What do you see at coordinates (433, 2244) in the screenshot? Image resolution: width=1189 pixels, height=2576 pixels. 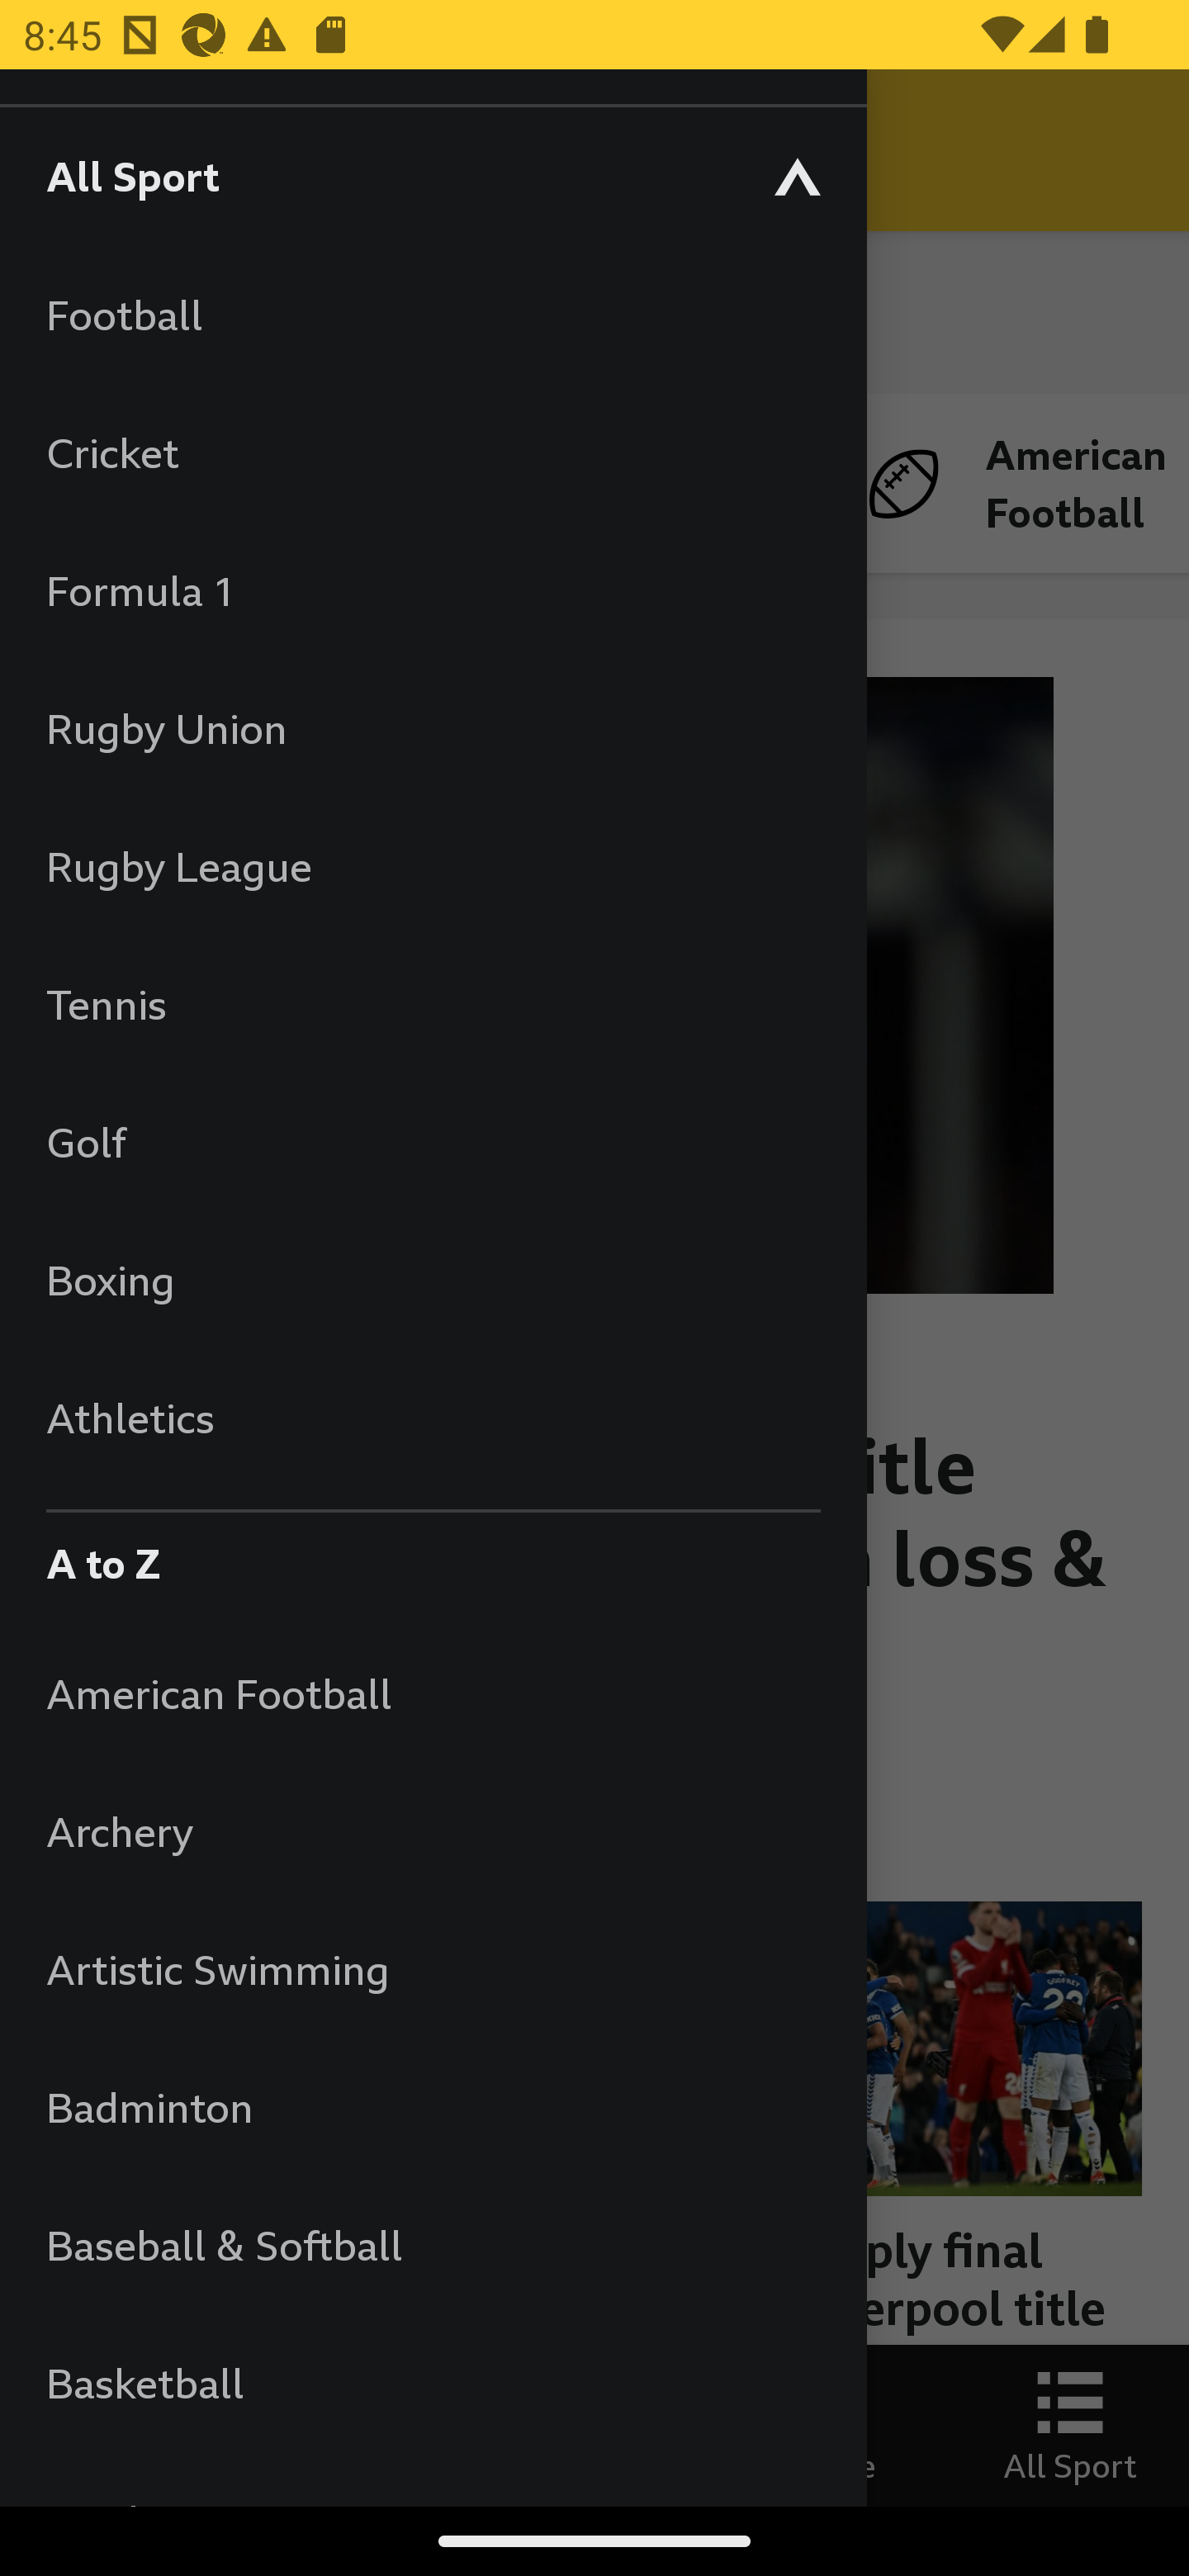 I see `Baseball & Softball` at bounding box center [433, 2244].